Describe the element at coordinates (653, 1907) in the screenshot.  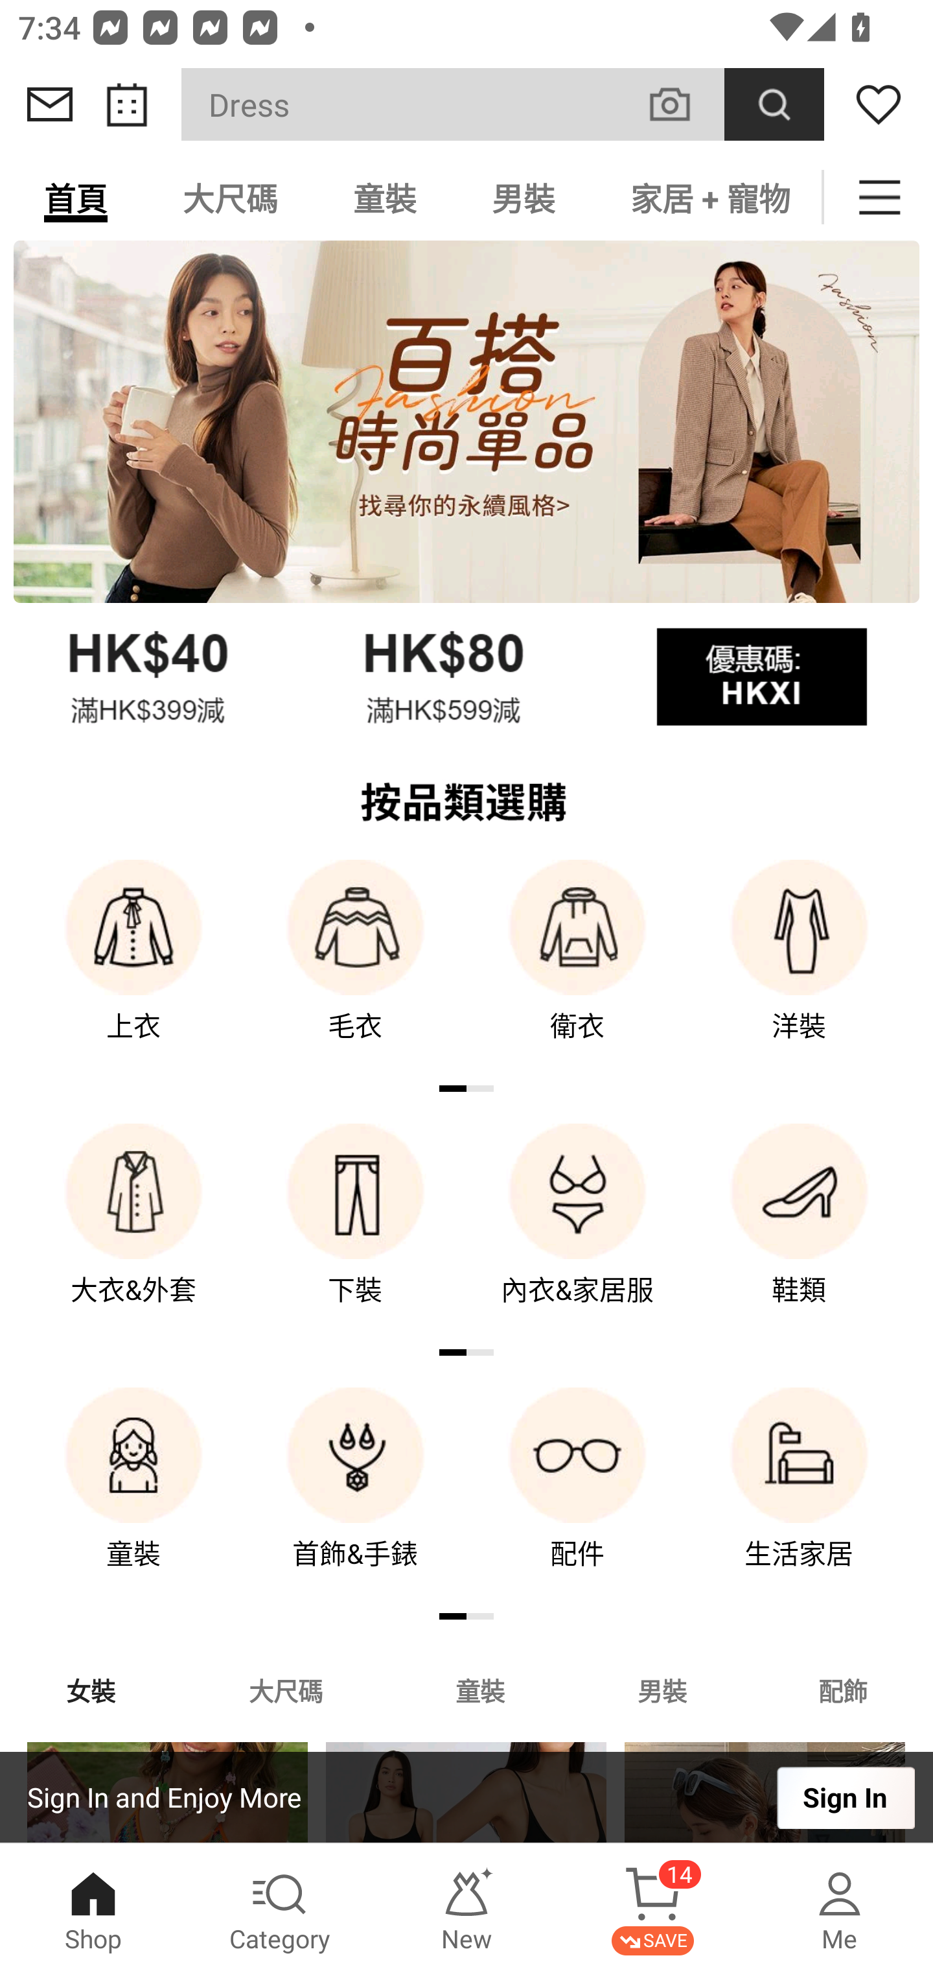
I see `Cart 14 SAVE` at that location.